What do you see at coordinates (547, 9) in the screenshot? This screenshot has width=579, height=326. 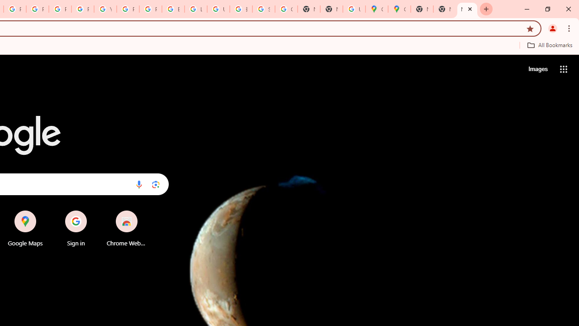 I see `Restore` at bounding box center [547, 9].